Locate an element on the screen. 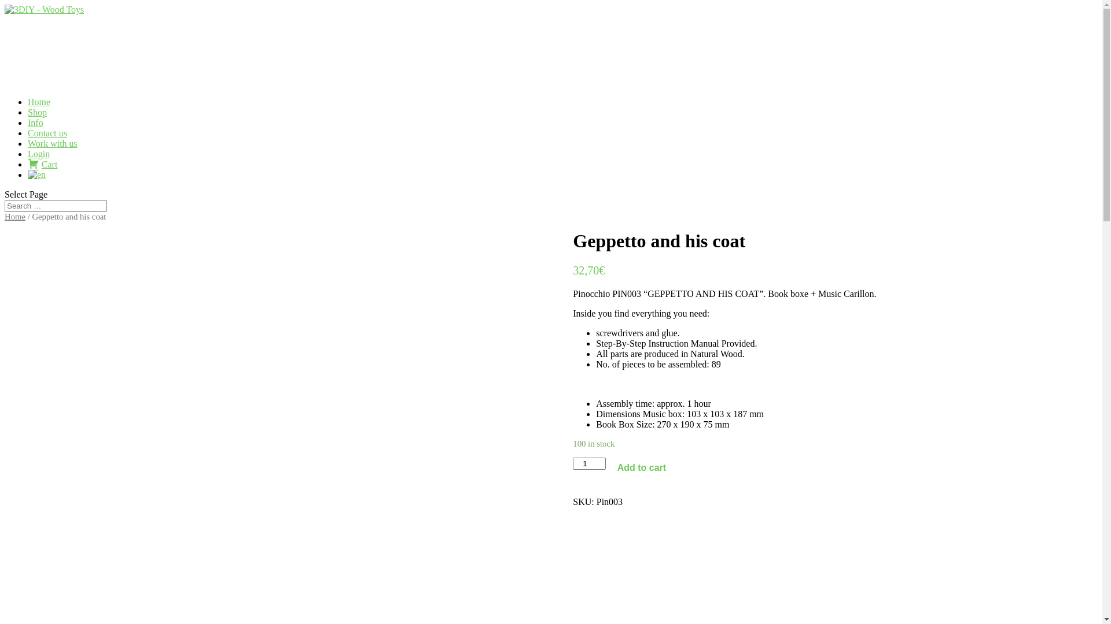  Home is located at coordinates (15, 217).